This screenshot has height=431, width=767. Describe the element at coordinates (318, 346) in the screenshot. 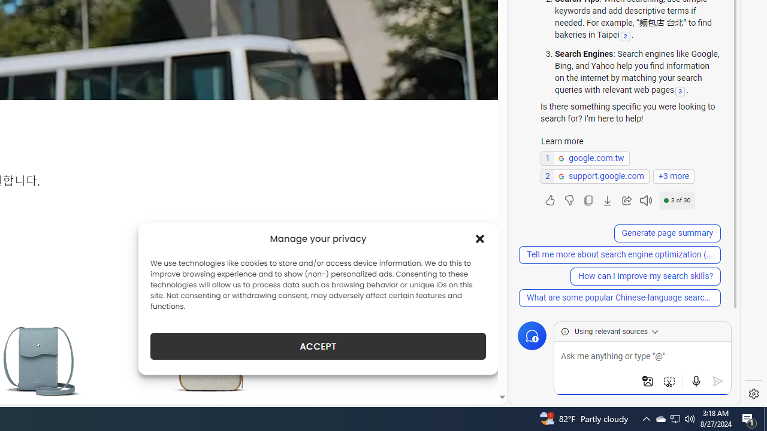

I see `ACCEPT` at that location.